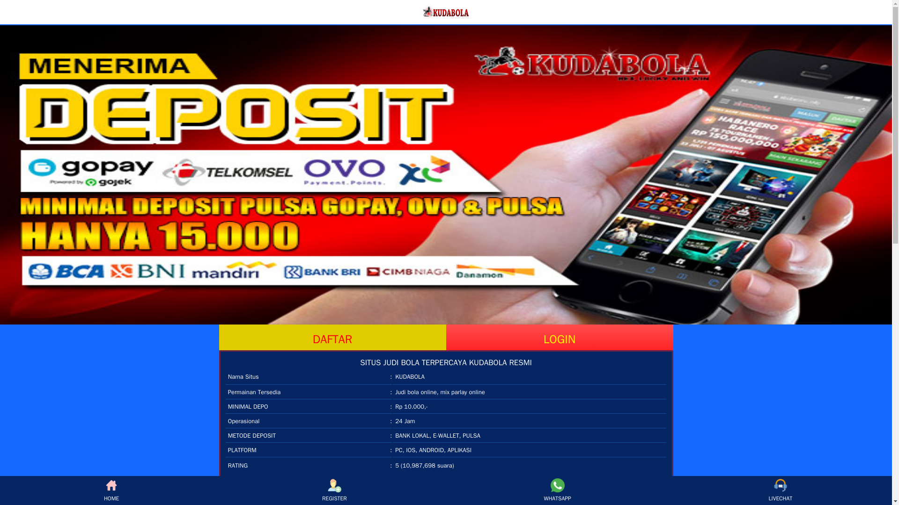  What do you see at coordinates (334, 490) in the screenshot?
I see `REGISTER` at bounding box center [334, 490].